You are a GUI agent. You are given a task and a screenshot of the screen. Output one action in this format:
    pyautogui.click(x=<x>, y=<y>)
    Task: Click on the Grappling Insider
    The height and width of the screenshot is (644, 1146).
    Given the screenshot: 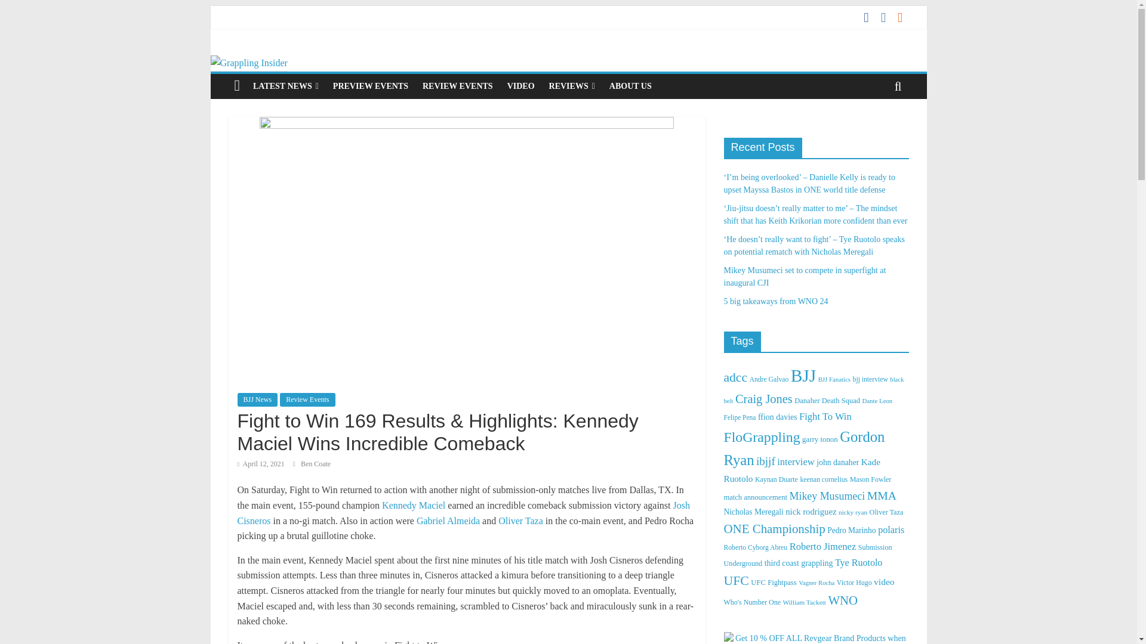 What is the action you would take?
    pyautogui.click(x=248, y=63)
    